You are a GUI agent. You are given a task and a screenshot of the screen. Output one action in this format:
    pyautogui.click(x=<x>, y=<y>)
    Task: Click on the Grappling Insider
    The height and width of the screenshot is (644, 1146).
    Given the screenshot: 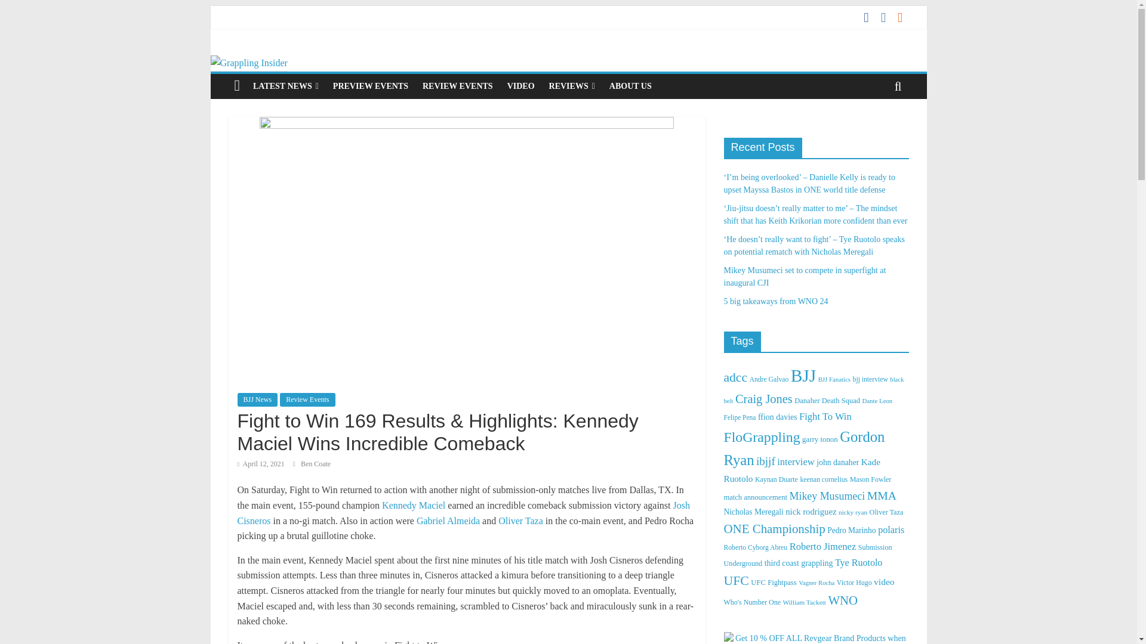 What is the action you would take?
    pyautogui.click(x=248, y=63)
    